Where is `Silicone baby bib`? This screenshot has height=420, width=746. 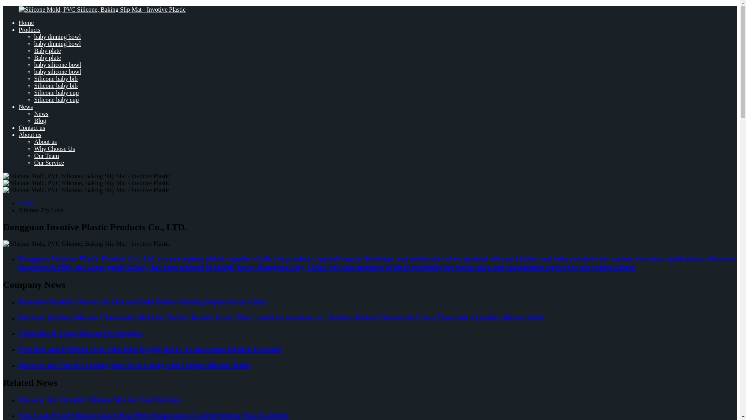 Silicone baby bib is located at coordinates (56, 86).